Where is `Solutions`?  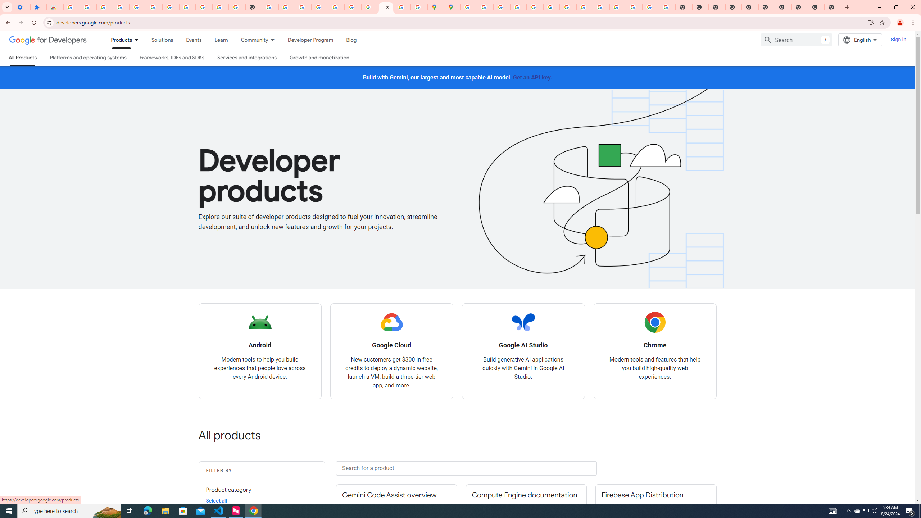
Solutions is located at coordinates (162, 40).